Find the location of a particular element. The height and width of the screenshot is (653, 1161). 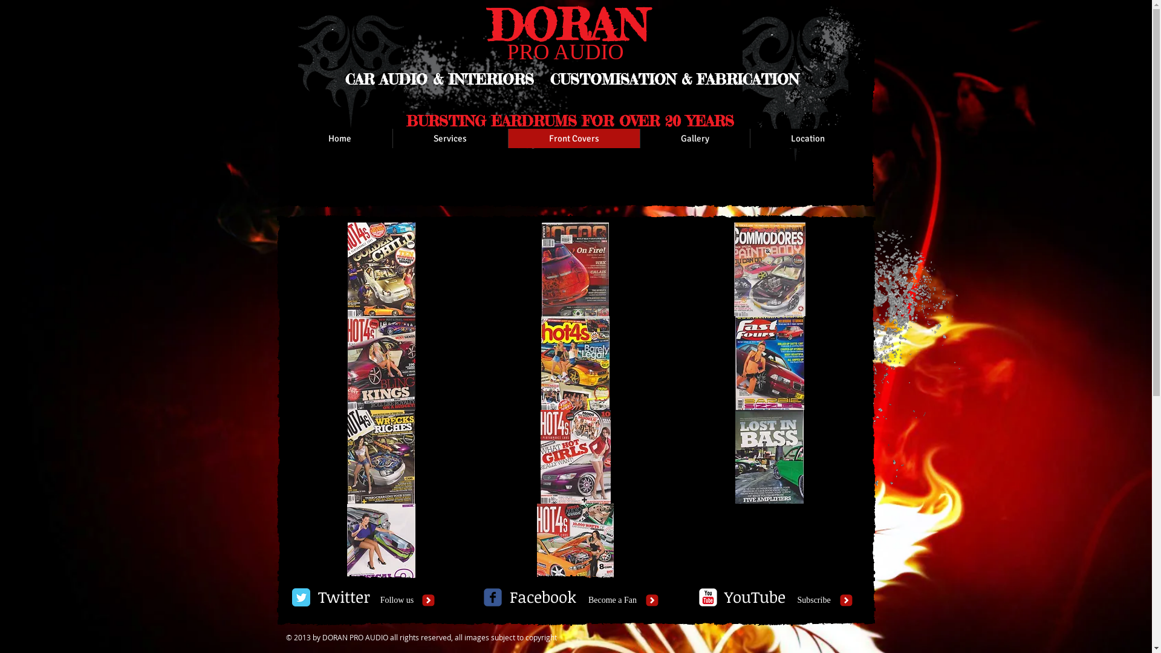

Become a Fan is located at coordinates (612, 600).